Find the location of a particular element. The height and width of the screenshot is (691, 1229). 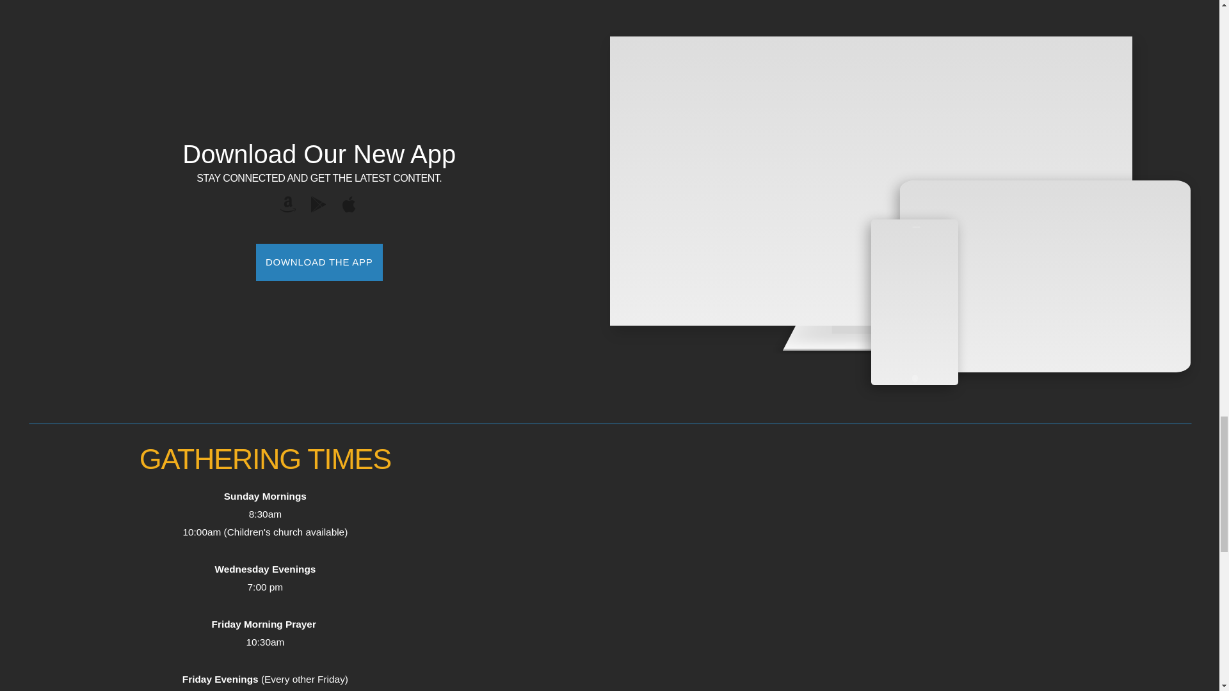

DOWNLOAD THE APP is located at coordinates (319, 262).